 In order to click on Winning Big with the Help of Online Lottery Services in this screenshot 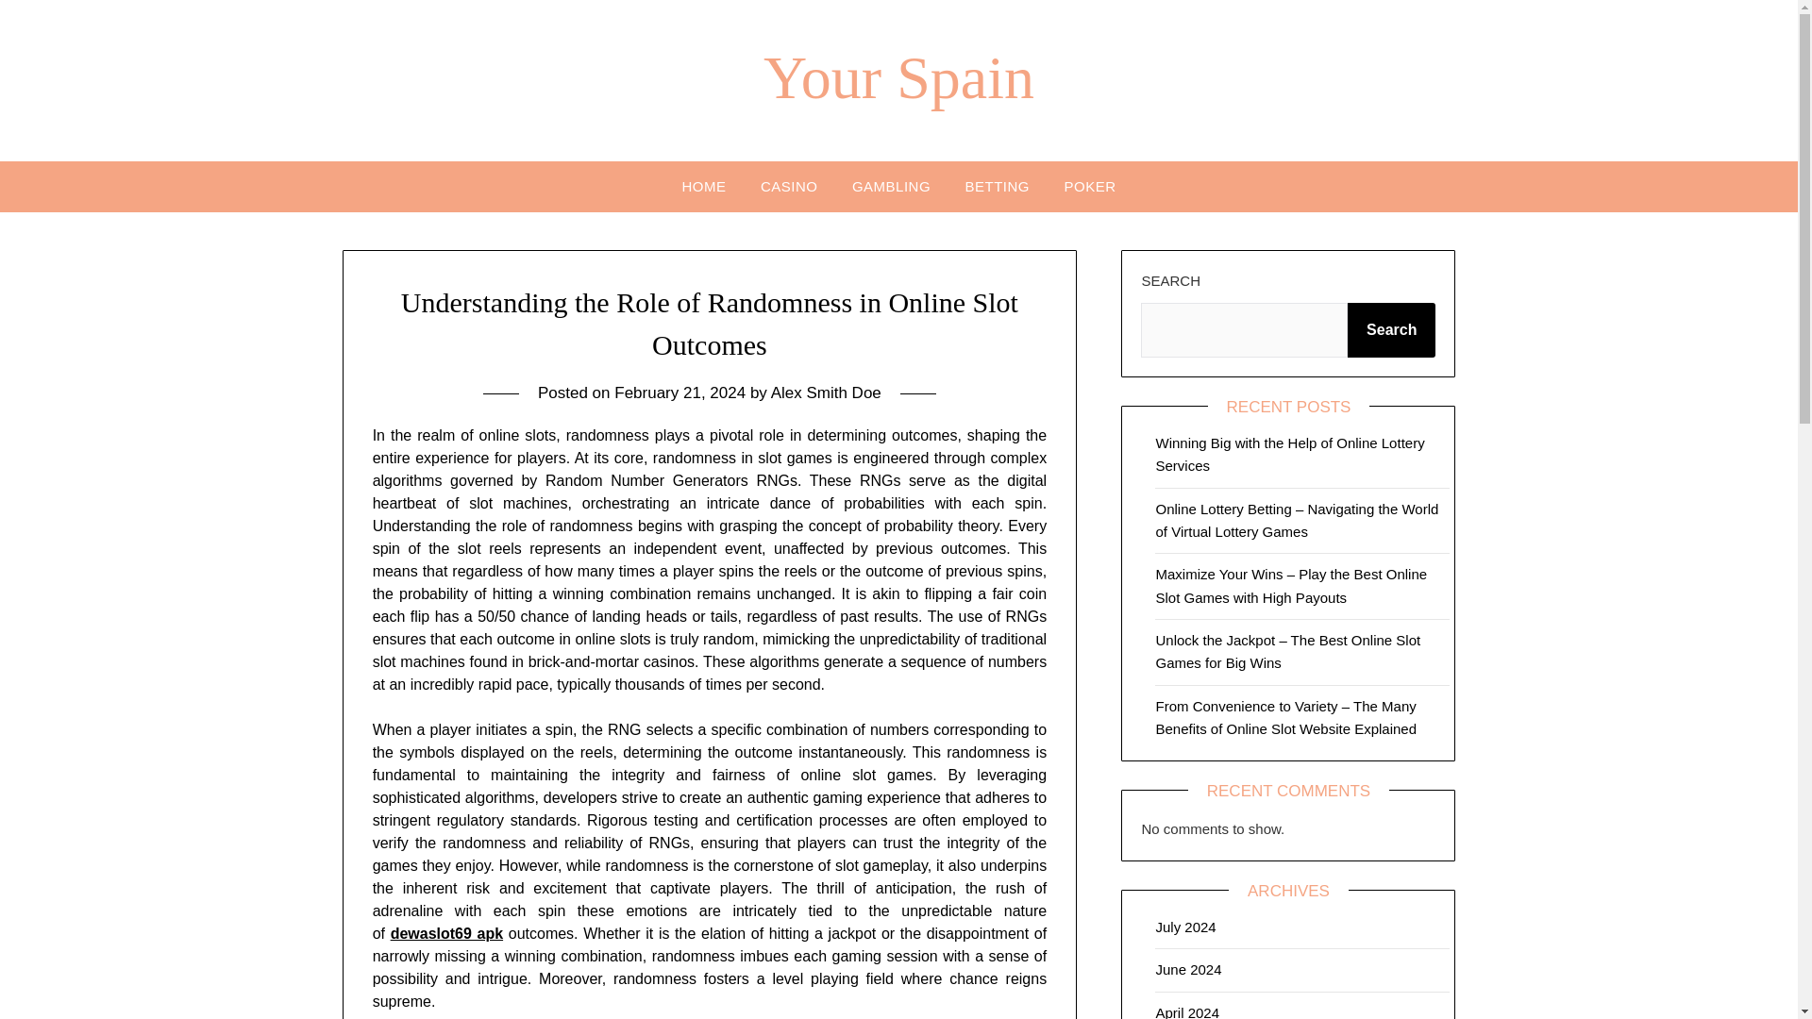, I will do `click(1289, 455)`.